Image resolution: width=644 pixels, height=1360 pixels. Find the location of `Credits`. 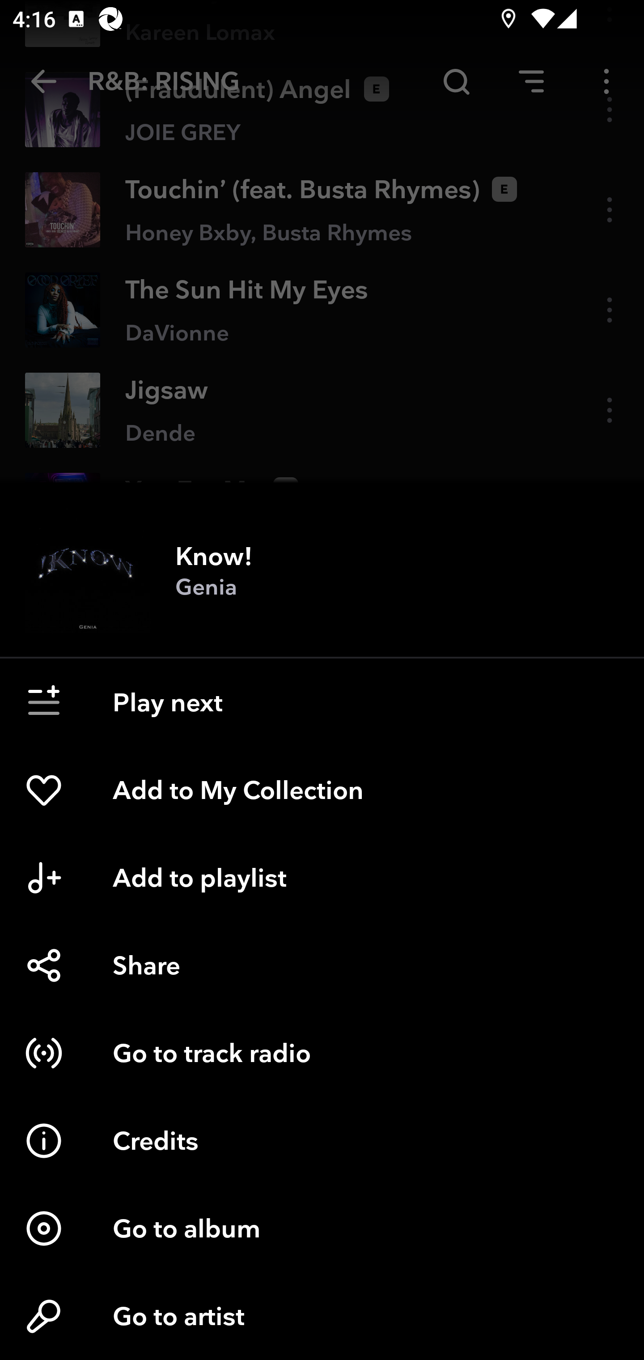

Credits is located at coordinates (322, 1141).